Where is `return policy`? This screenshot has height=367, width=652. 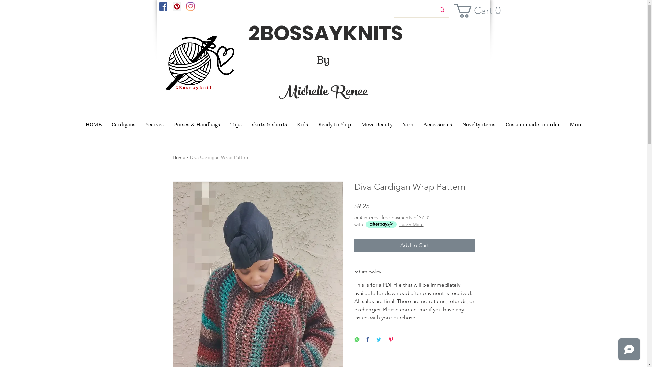 return policy is located at coordinates (414, 272).